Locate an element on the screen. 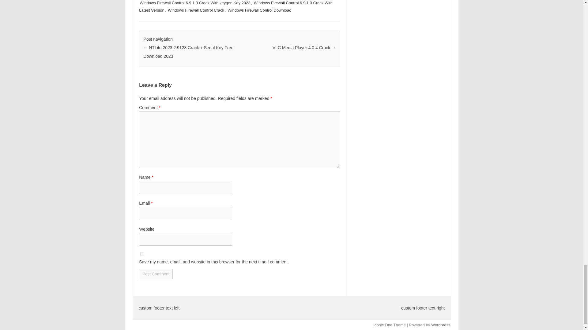 The image size is (588, 330). Windows Firewall Control Crack is located at coordinates (196, 10).